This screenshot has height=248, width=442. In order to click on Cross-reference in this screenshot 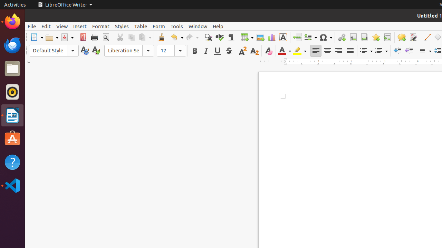, I will do `click(387, 37)`.